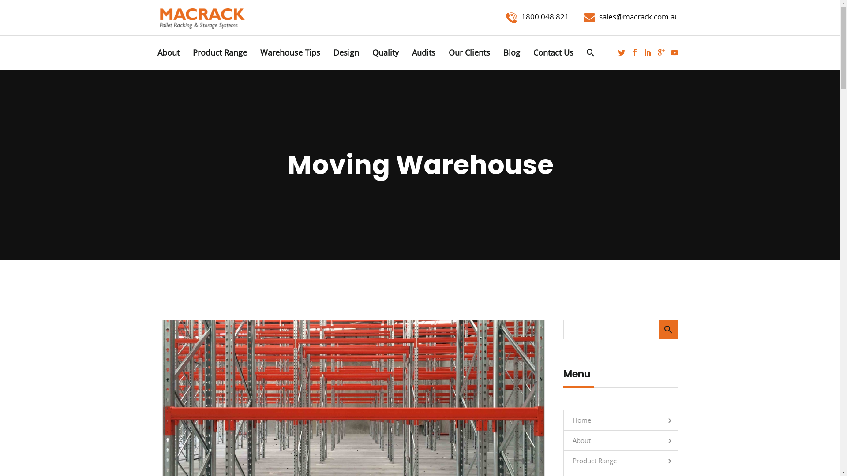  I want to click on Our Clients, so click(469, 53).